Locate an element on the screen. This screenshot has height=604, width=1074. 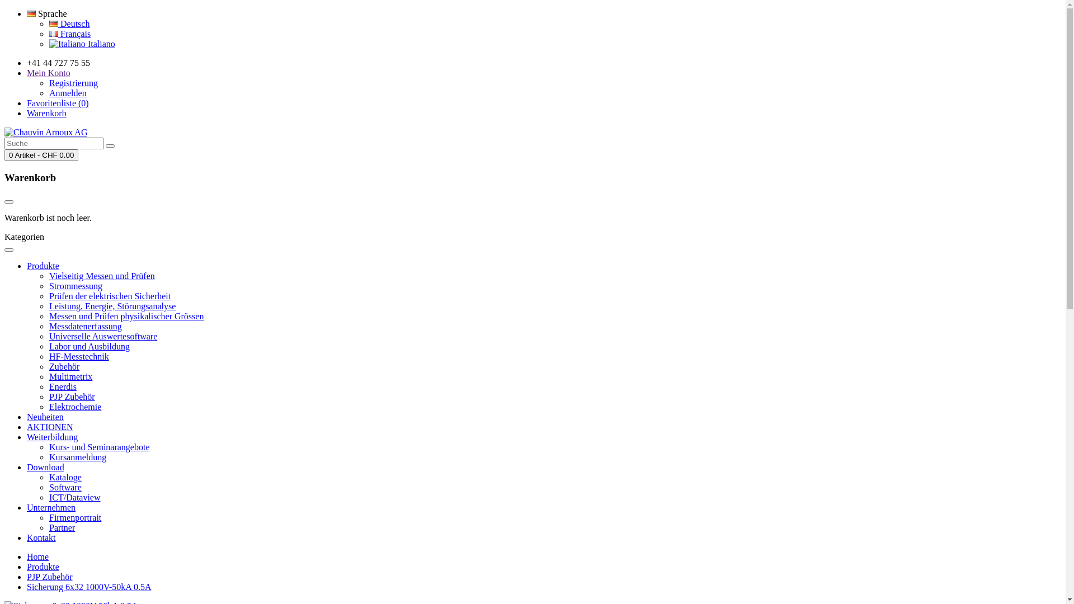
Kataloge is located at coordinates (65, 478).